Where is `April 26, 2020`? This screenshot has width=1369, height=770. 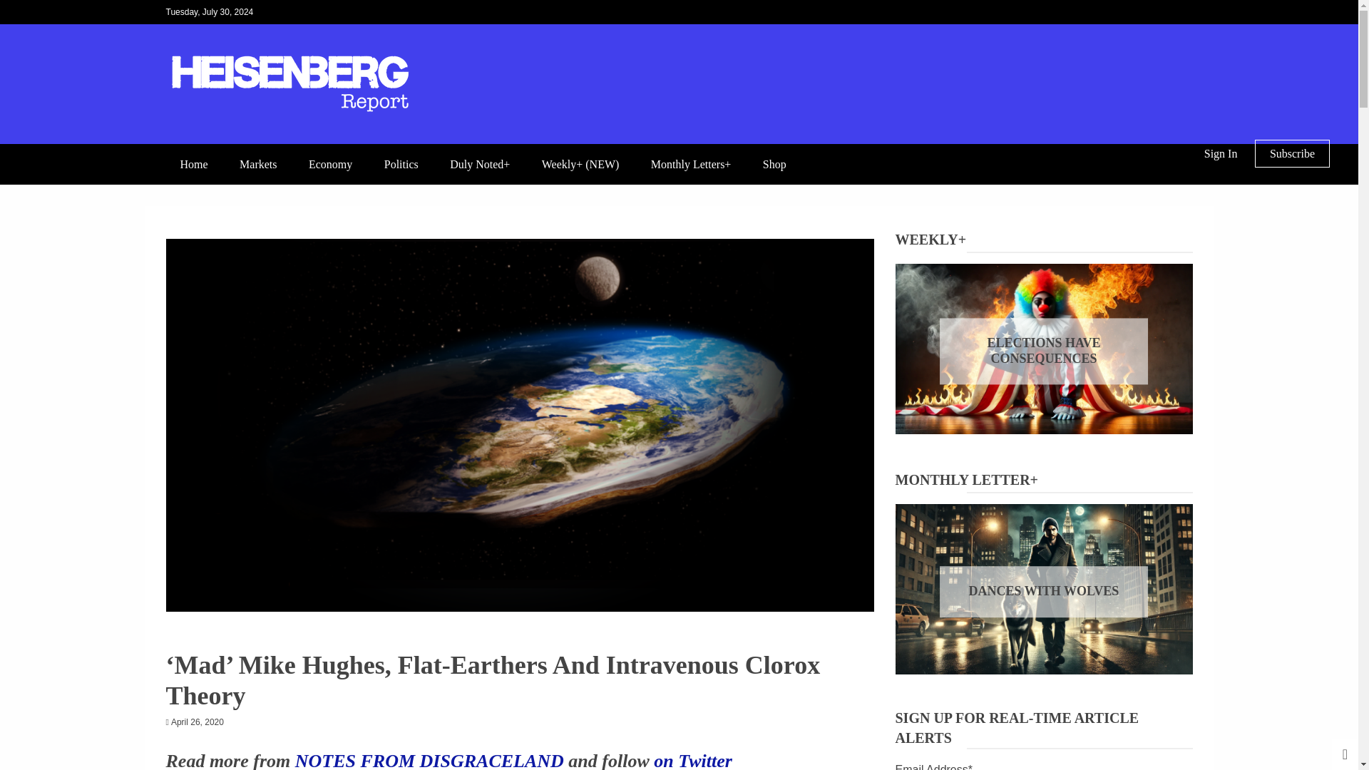 April 26, 2020 is located at coordinates (198, 722).